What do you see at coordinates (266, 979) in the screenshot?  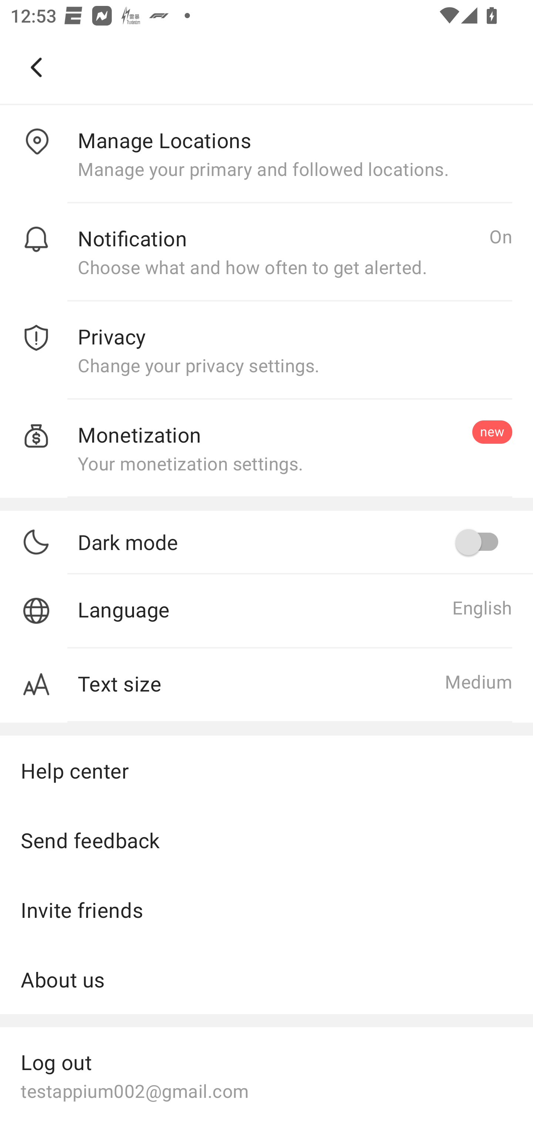 I see `About us` at bounding box center [266, 979].